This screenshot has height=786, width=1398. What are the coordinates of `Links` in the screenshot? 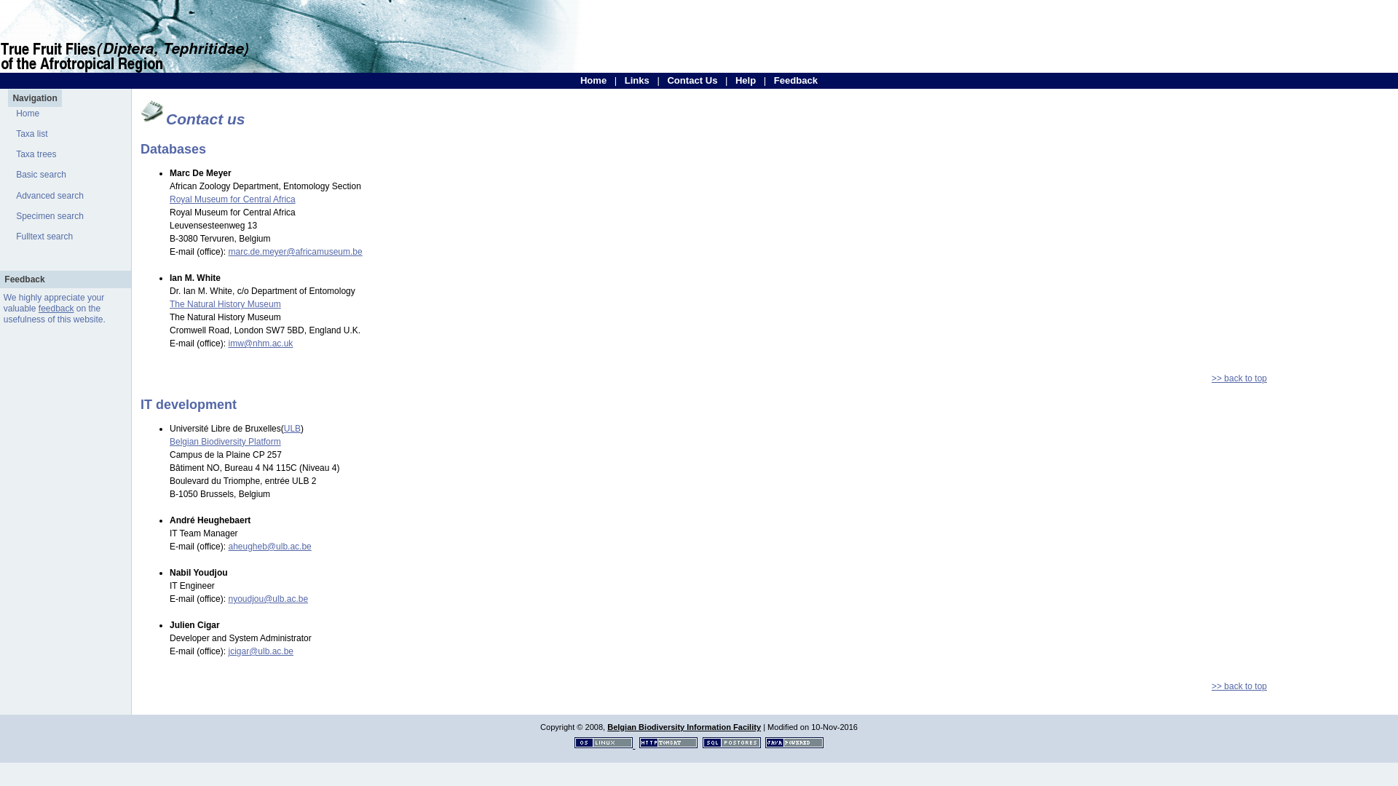 It's located at (637, 80).